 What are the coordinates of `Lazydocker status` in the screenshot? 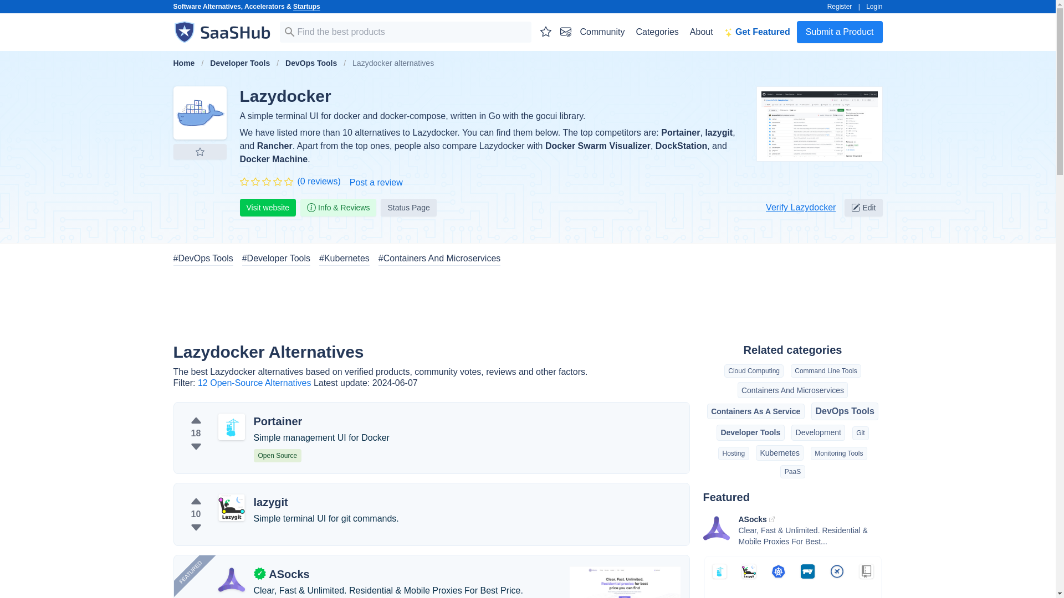 It's located at (408, 207).